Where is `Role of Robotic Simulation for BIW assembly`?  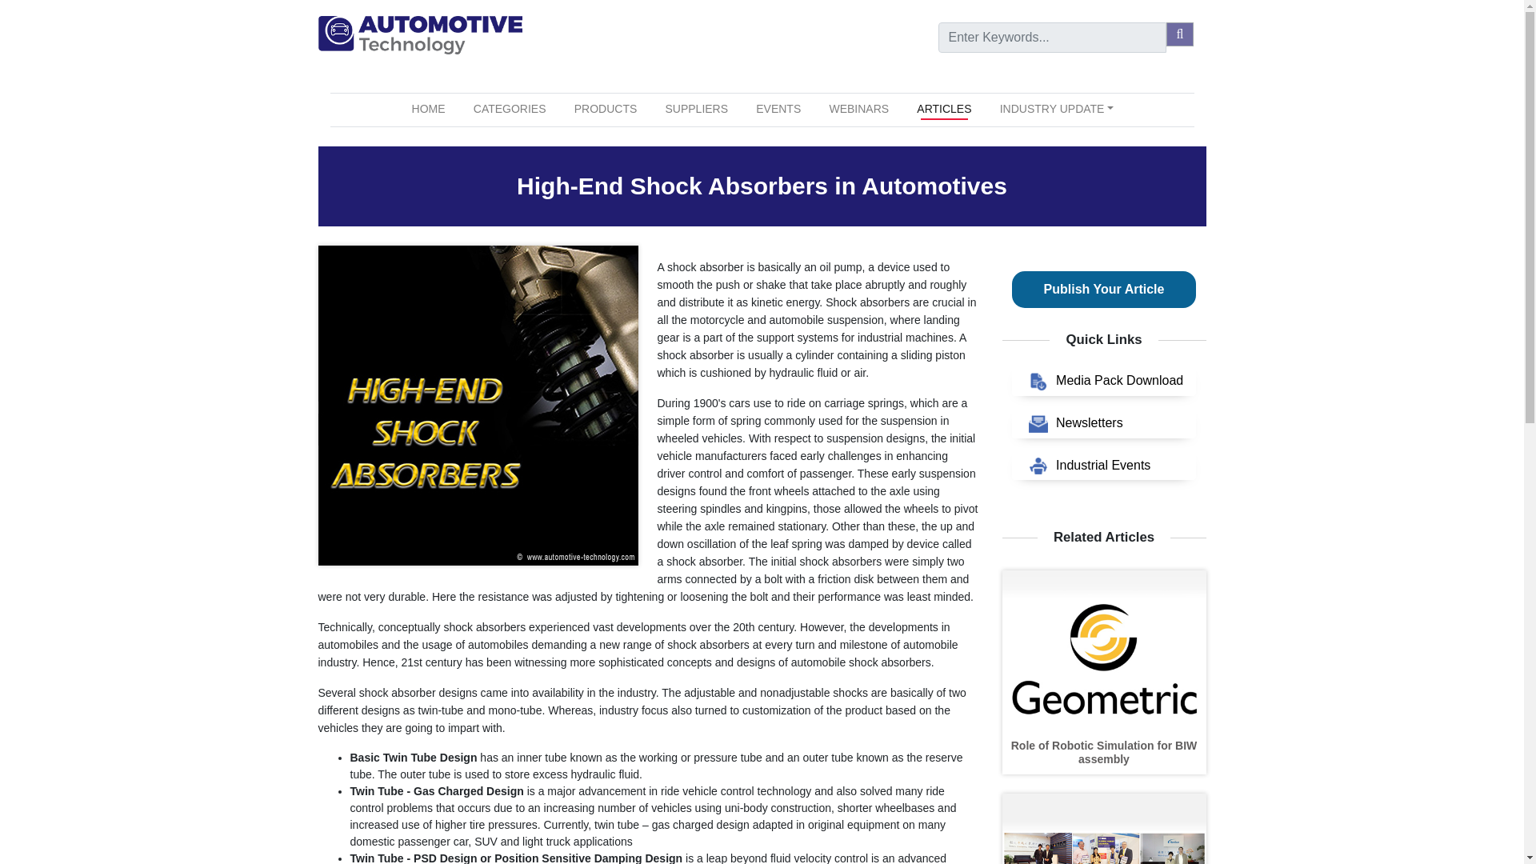
Role of Robotic Simulation for BIW assembly is located at coordinates (1104, 752).